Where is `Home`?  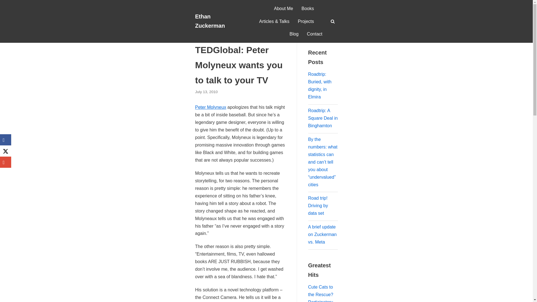 Home is located at coordinates (200, 31).